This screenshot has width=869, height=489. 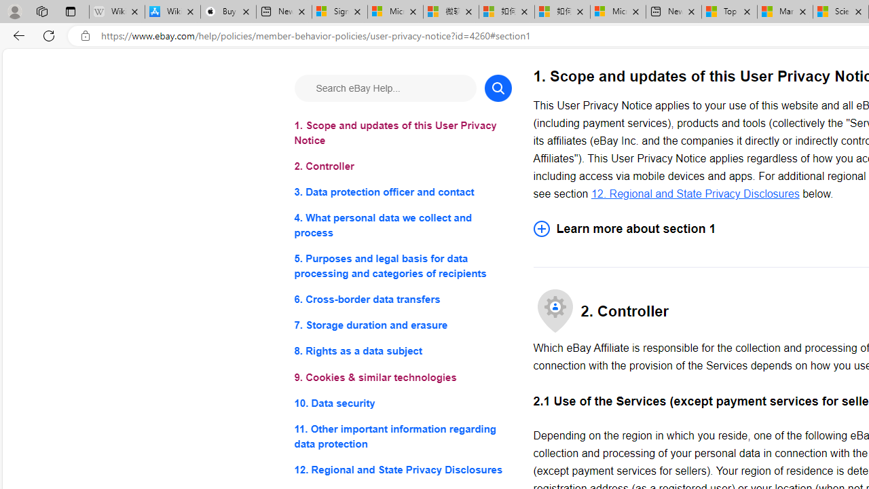 What do you see at coordinates (402, 402) in the screenshot?
I see `10. Data security` at bounding box center [402, 402].